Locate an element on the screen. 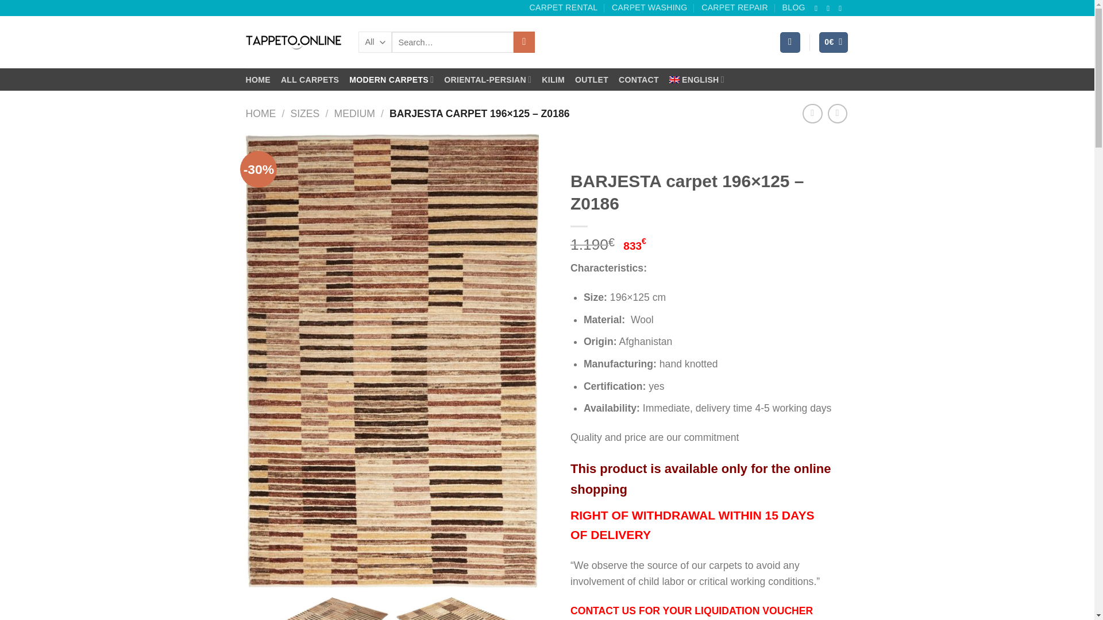  SIZES is located at coordinates (304, 114).